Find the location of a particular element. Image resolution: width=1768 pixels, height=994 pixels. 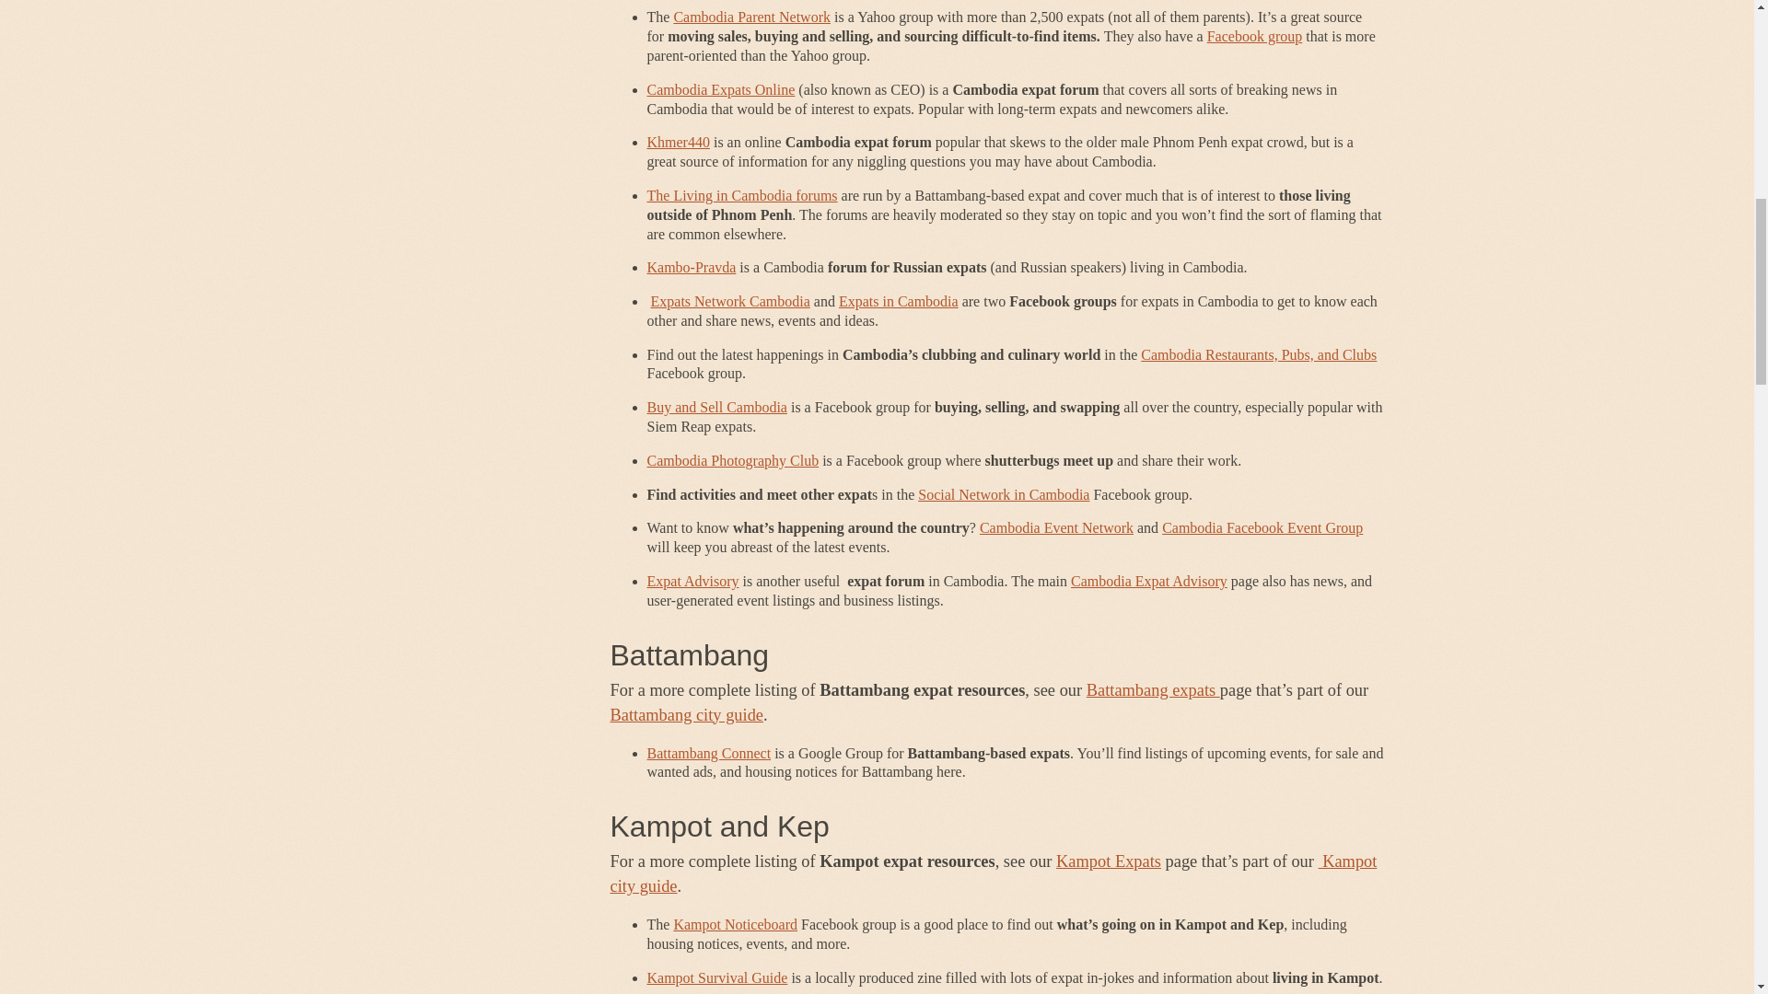

Battambang Connect is located at coordinates (709, 753).